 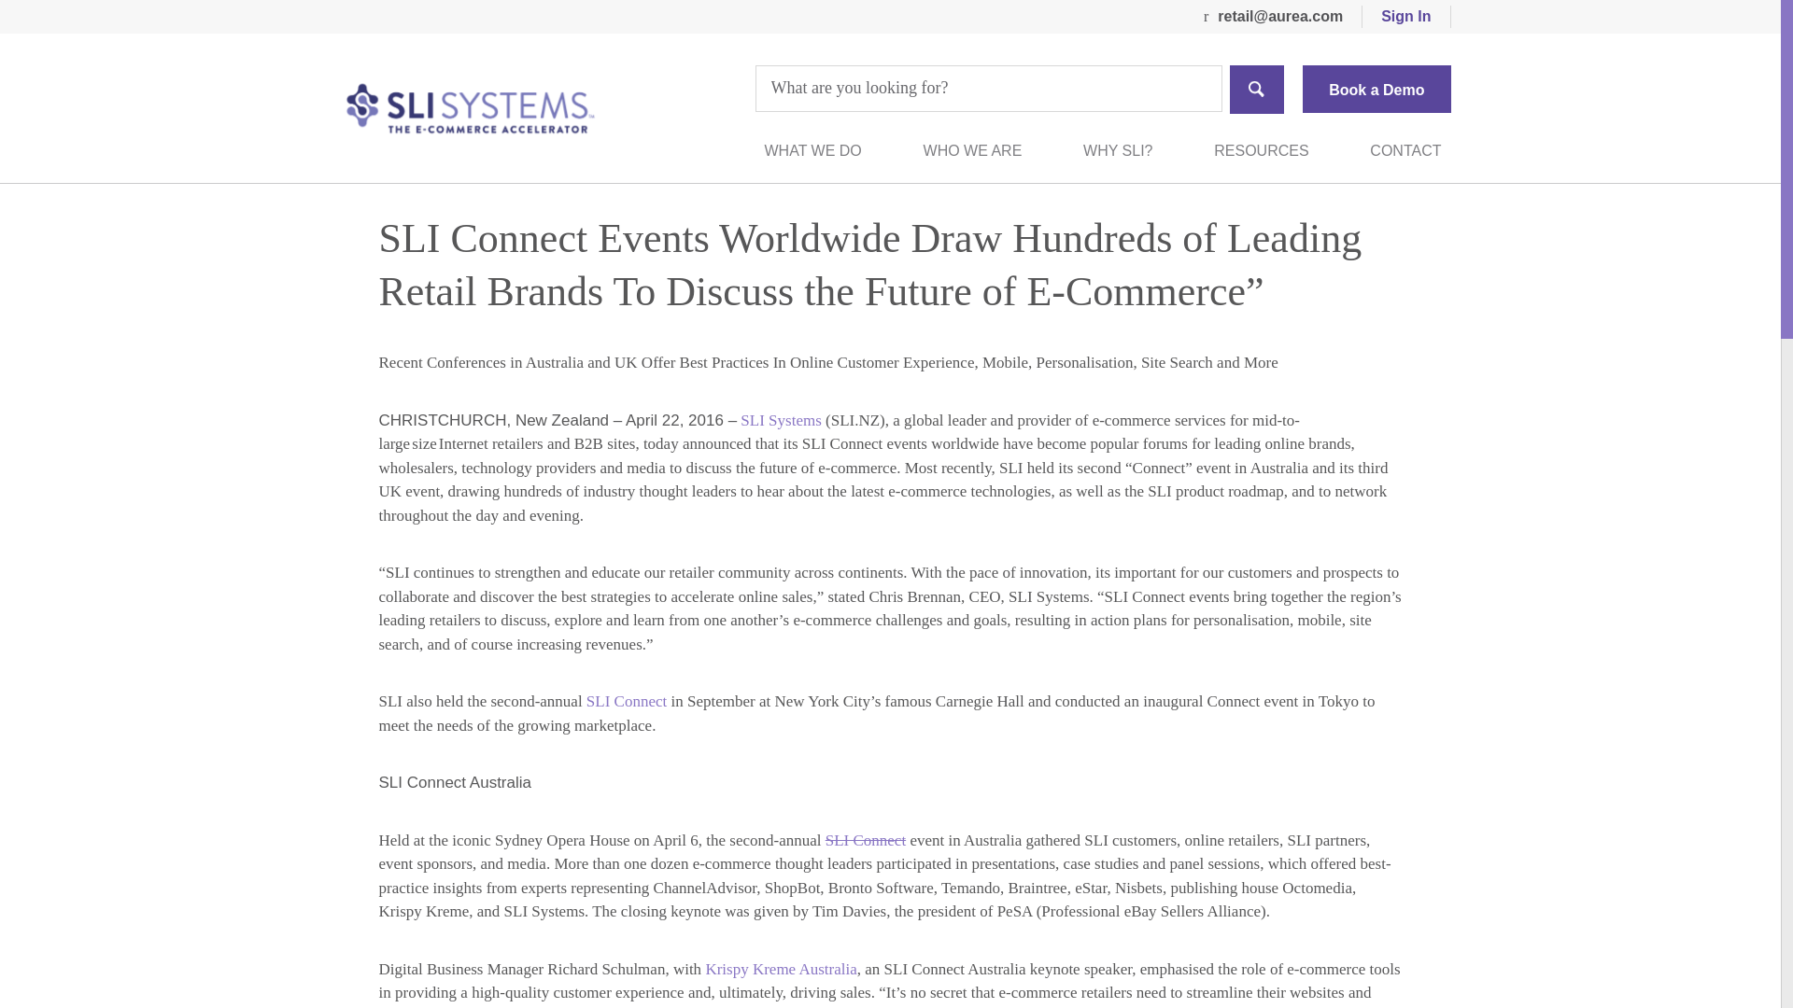 What do you see at coordinates (1377, 89) in the screenshot?
I see `Book a Demo` at bounding box center [1377, 89].